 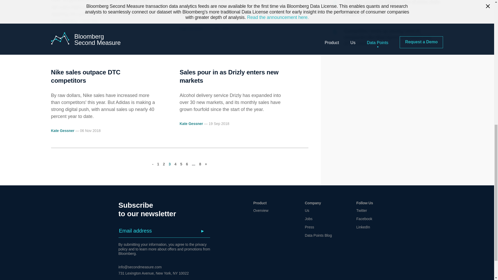 I want to click on Sales pour in as Drizly enters new markets, so click(x=229, y=76).